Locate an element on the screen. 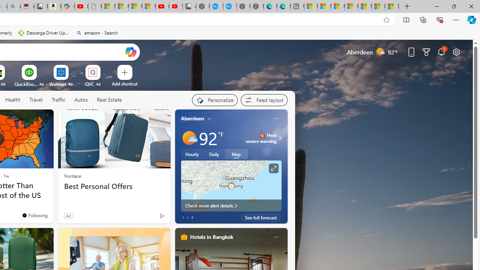 The height and width of the screenshot is (270, 480). Travel is located at coordinates (36, 100).